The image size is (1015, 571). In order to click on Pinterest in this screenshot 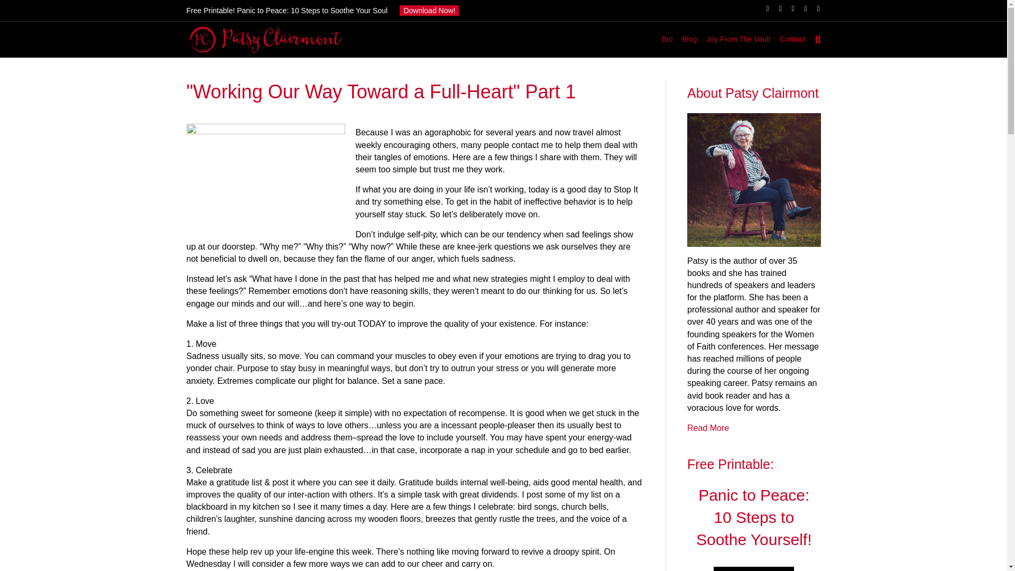, I will do `click(788, 8)`.